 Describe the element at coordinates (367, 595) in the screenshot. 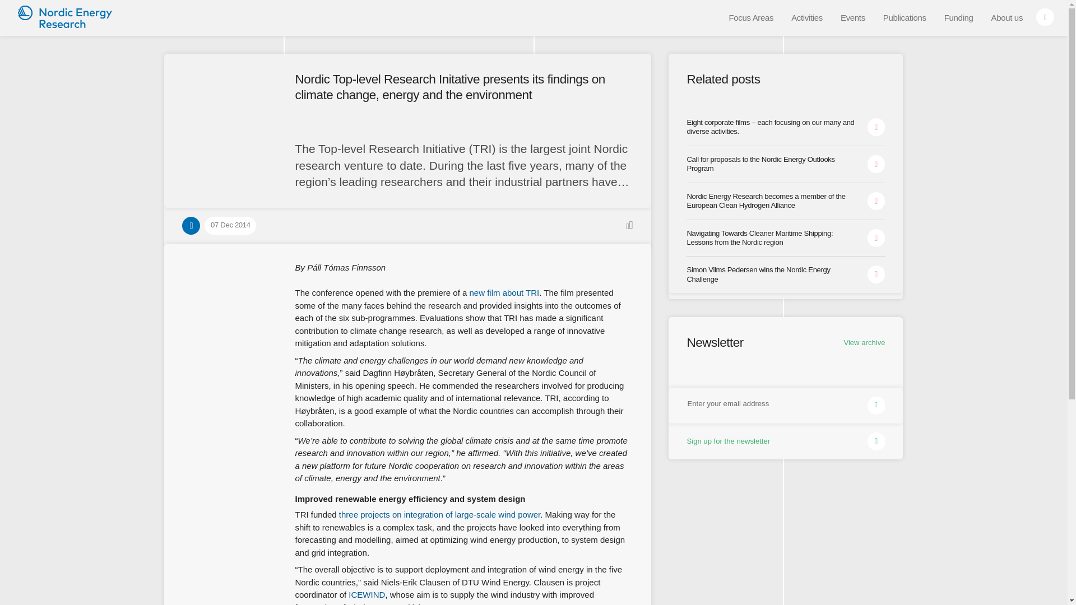

I see `ICEWIND` at that location.